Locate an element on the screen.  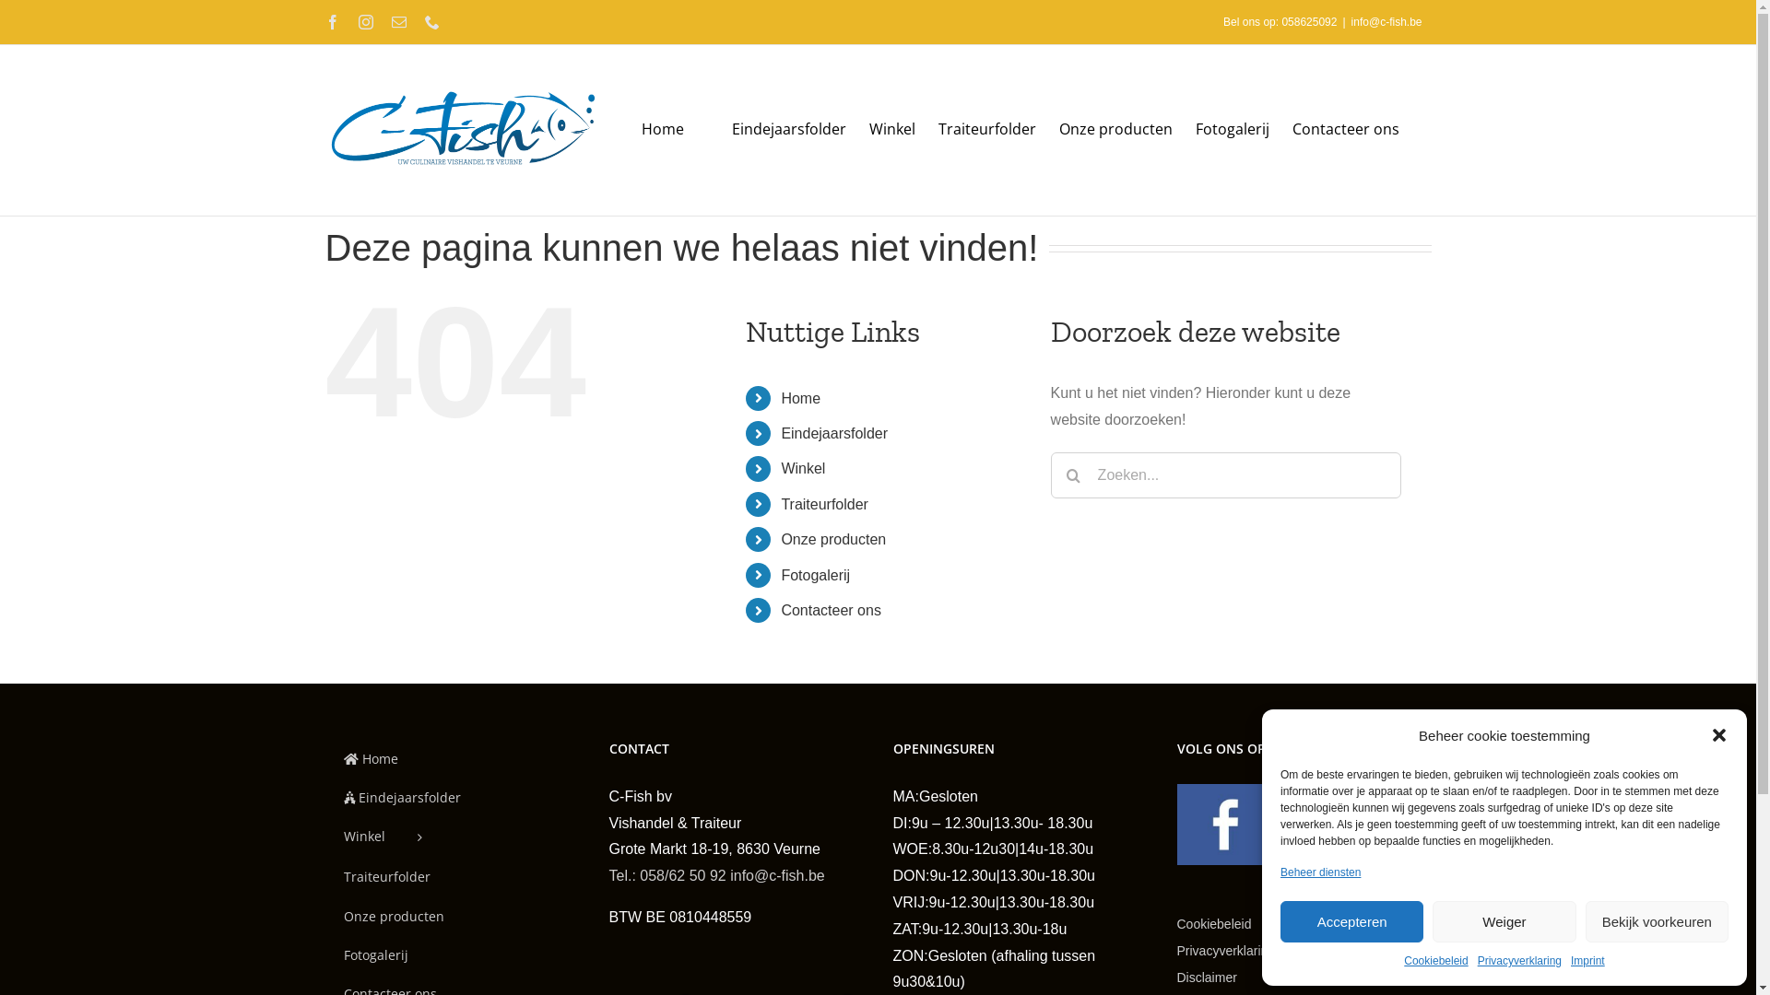
Fotogalerij is located at coordinates (1232, 129).